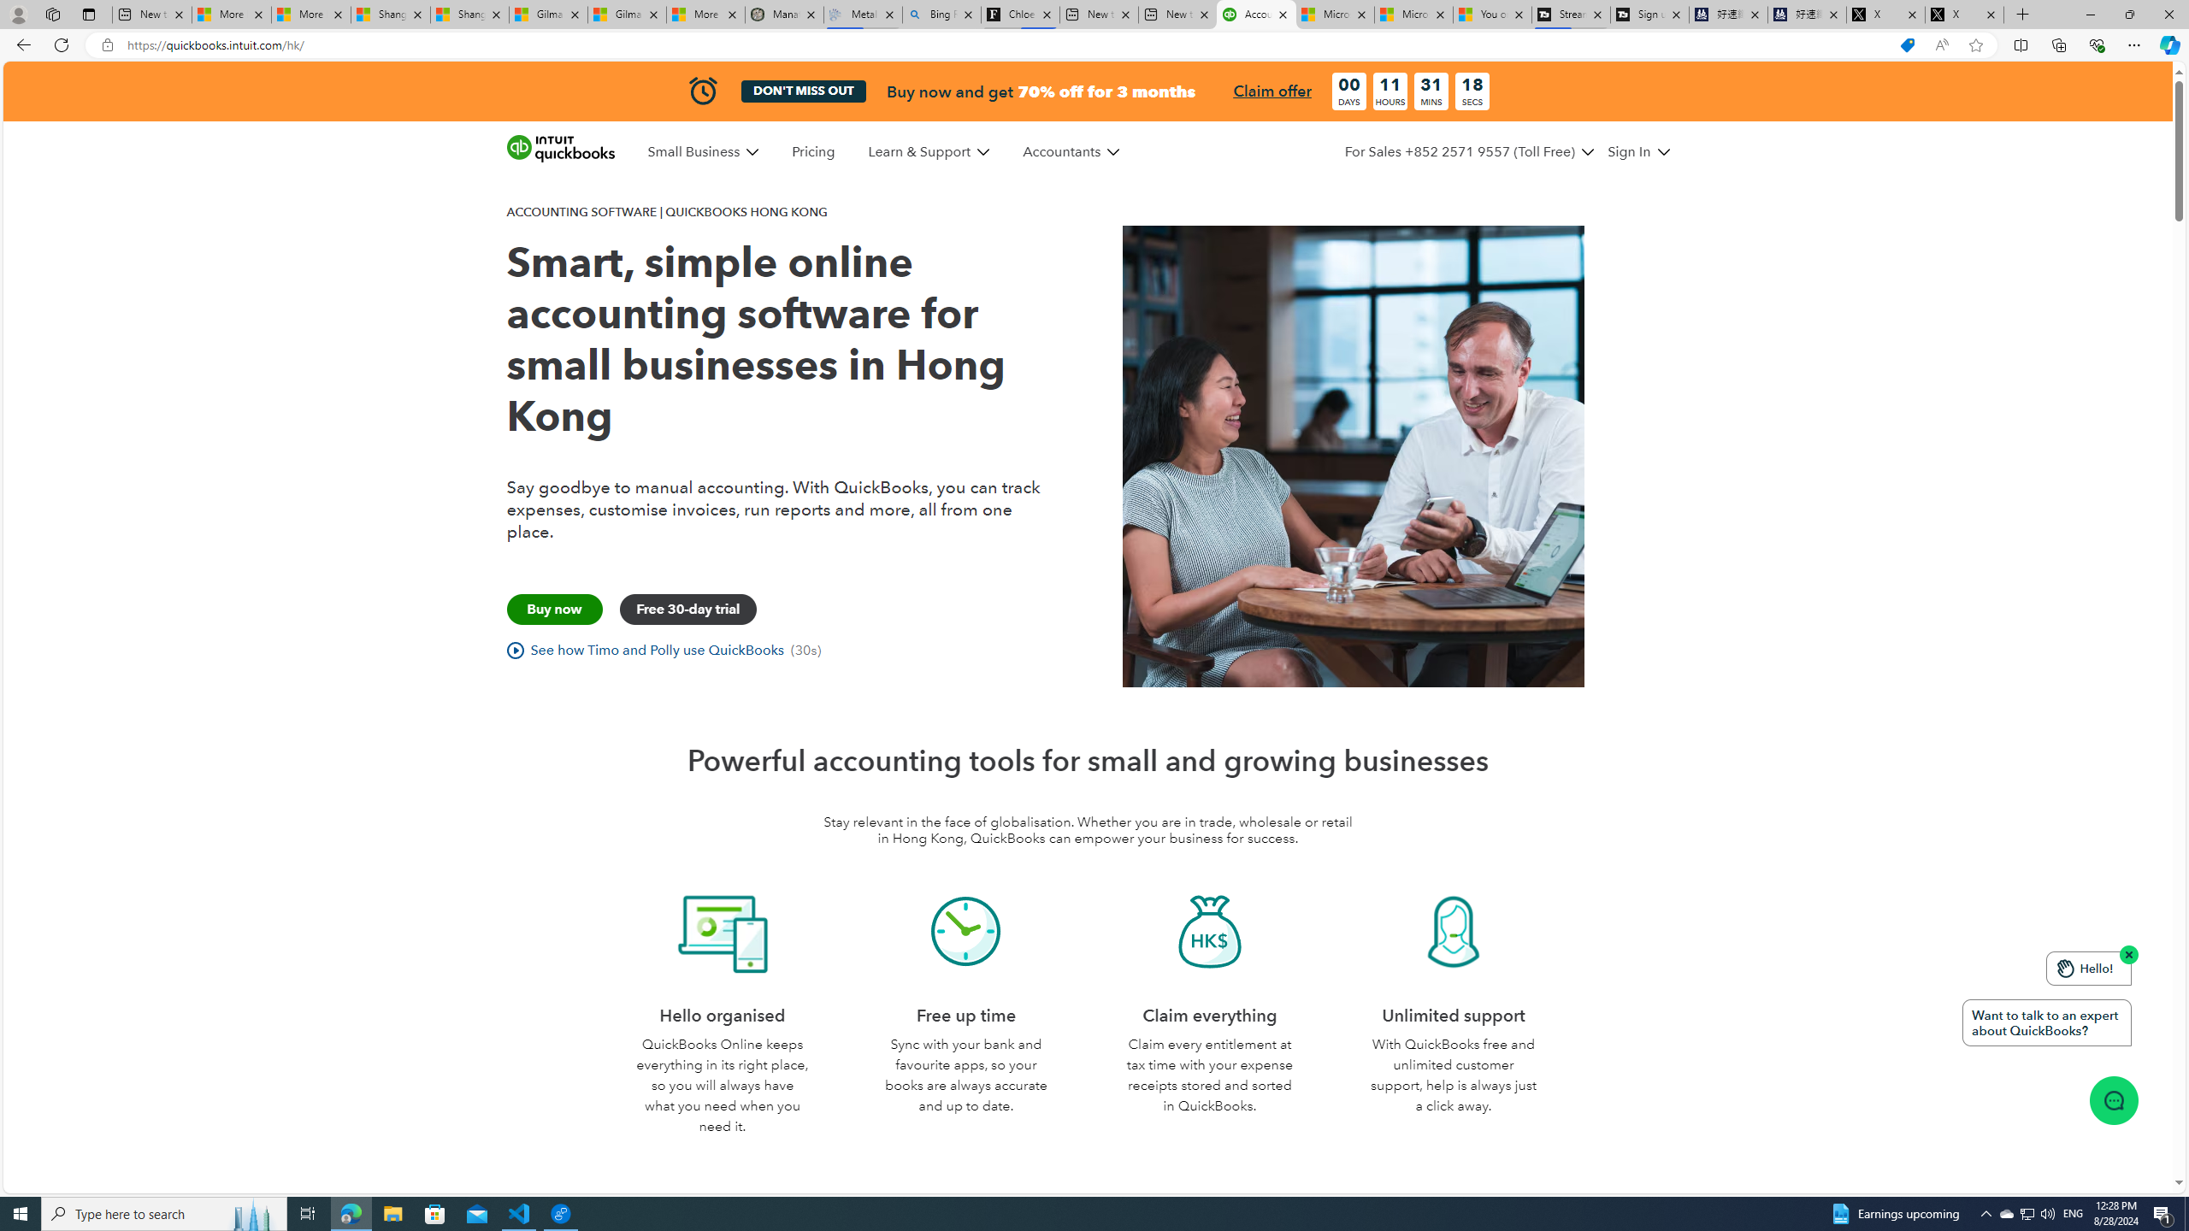 This screenshot has height=1231, width=2189. I want to click on Learn & Support, so click(928, 152).